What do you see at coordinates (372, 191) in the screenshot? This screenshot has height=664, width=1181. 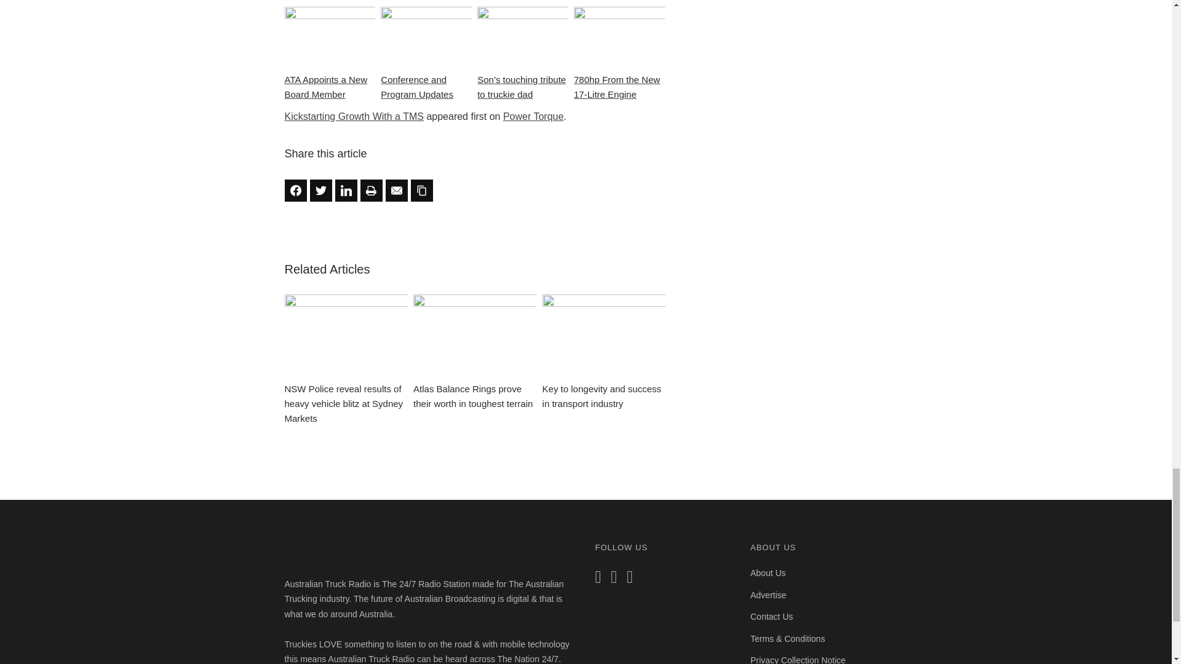 I see `Share on Print` at bounding box center [372, 191].